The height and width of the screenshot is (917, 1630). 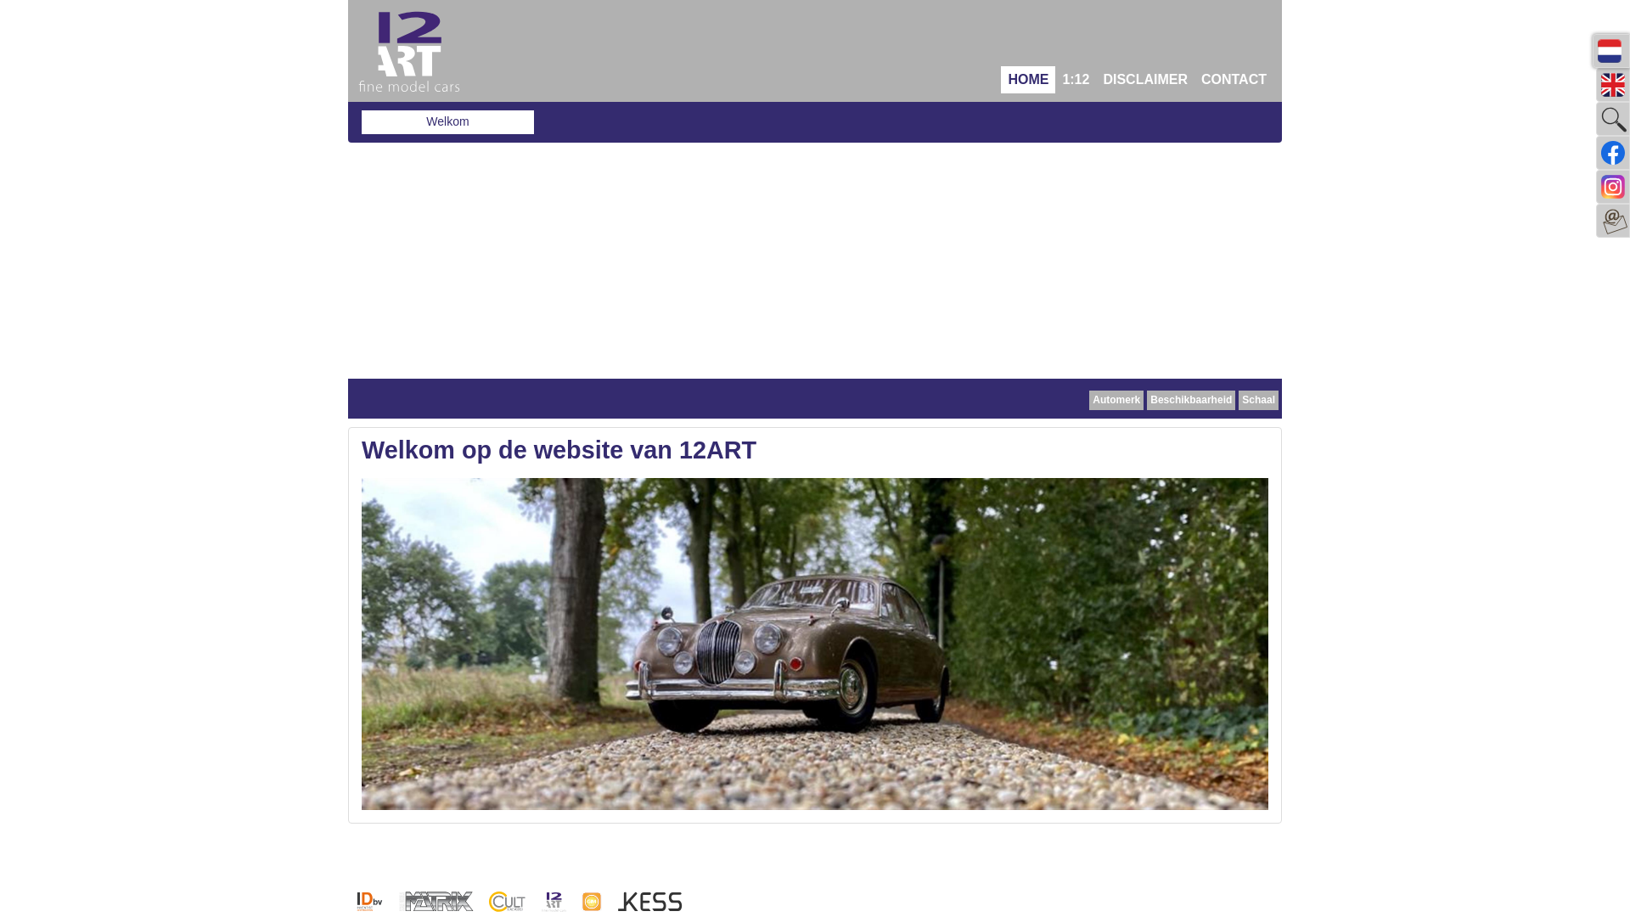 What do you see at coordinates (1145, 80) in the screenshot?
I see `DISCLAIMER` at bounding box center [1145, 80].